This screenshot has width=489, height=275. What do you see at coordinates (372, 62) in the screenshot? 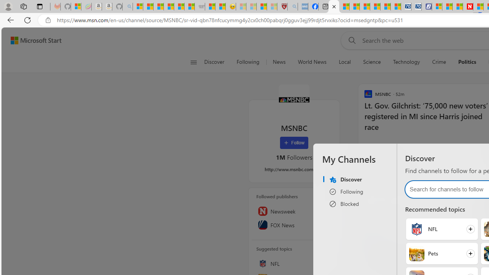
I see `Science` at bounding box center [372, 62].